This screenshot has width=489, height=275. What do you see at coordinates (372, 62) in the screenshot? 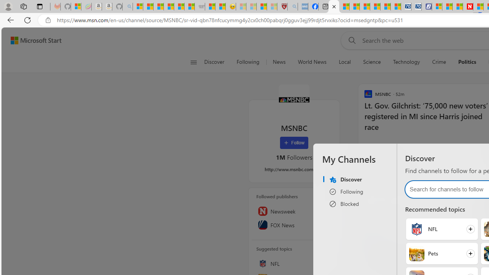
I see `Science` at bounding box center [372, 62].